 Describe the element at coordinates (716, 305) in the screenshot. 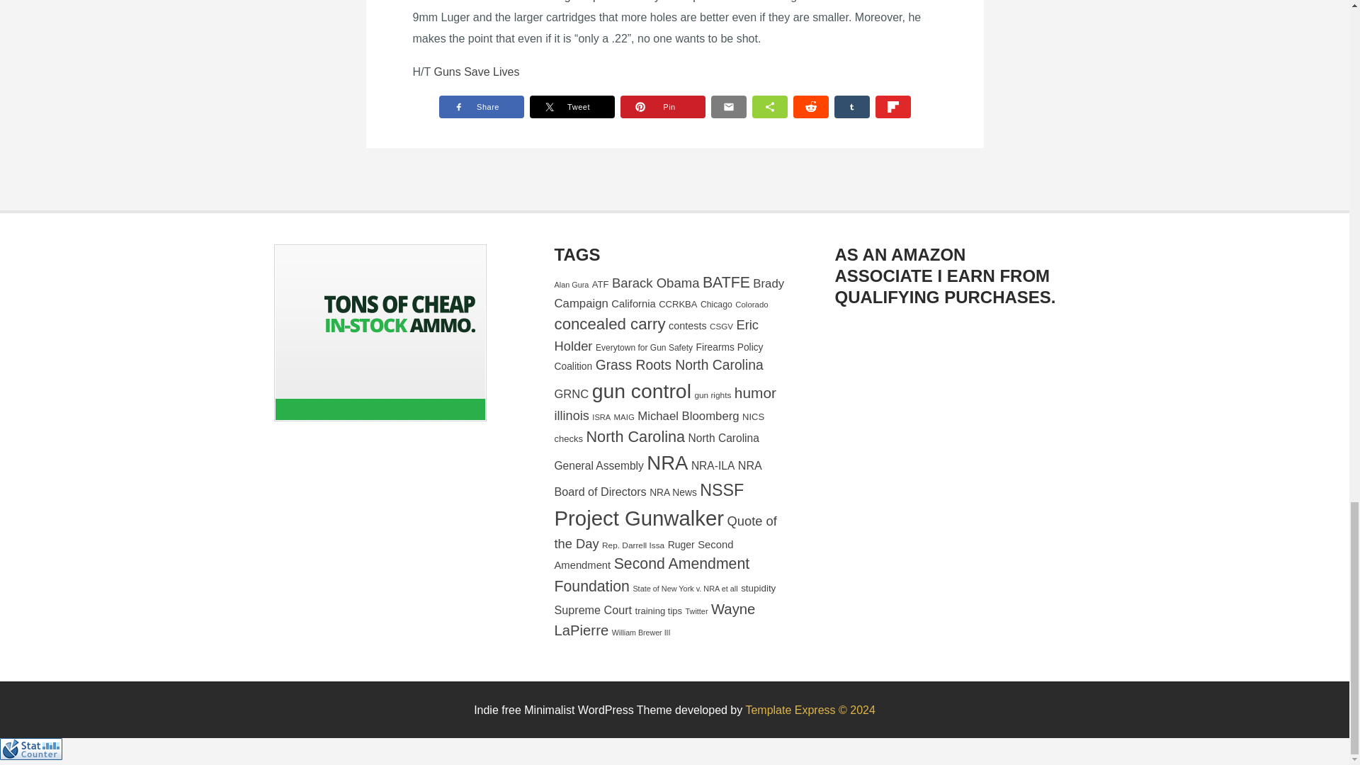

I see `Chicago` at that location.